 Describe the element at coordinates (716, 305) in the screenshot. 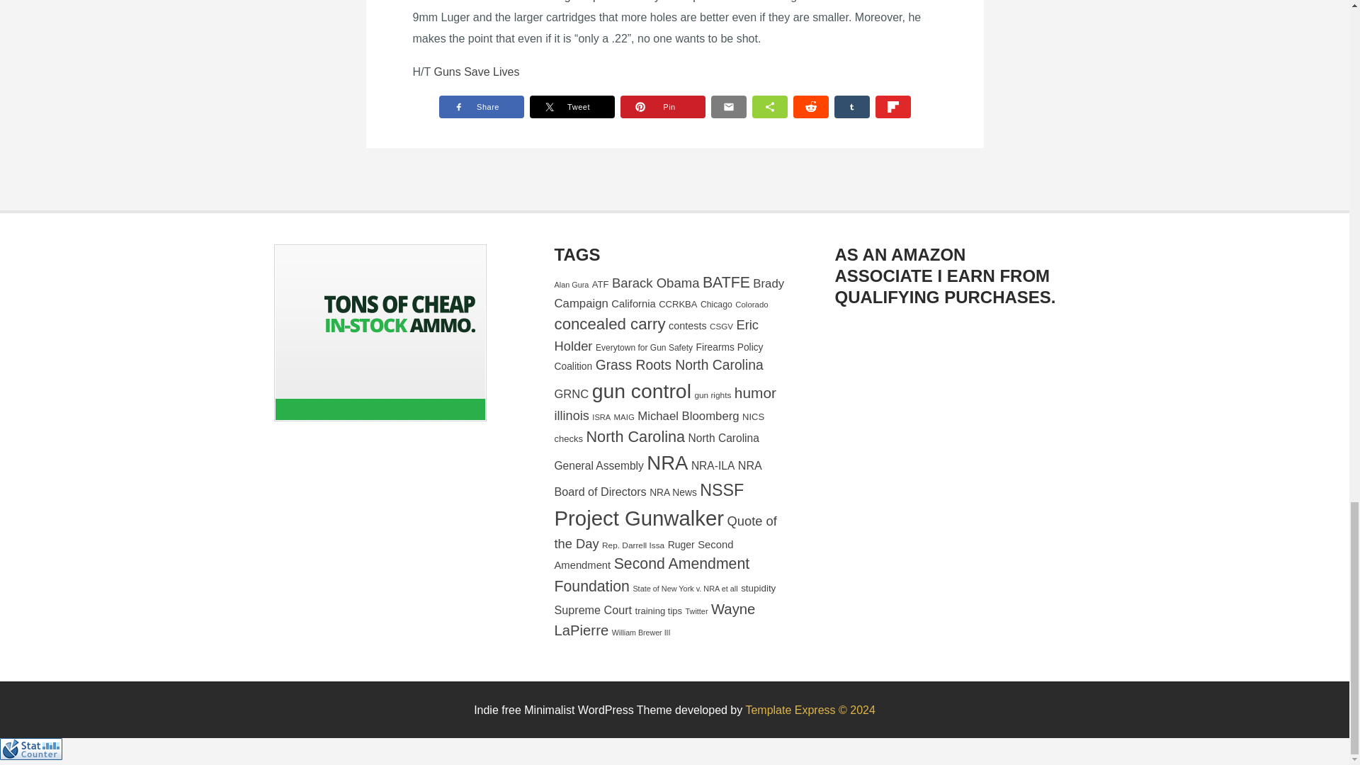

I see `Chicago` at that location.